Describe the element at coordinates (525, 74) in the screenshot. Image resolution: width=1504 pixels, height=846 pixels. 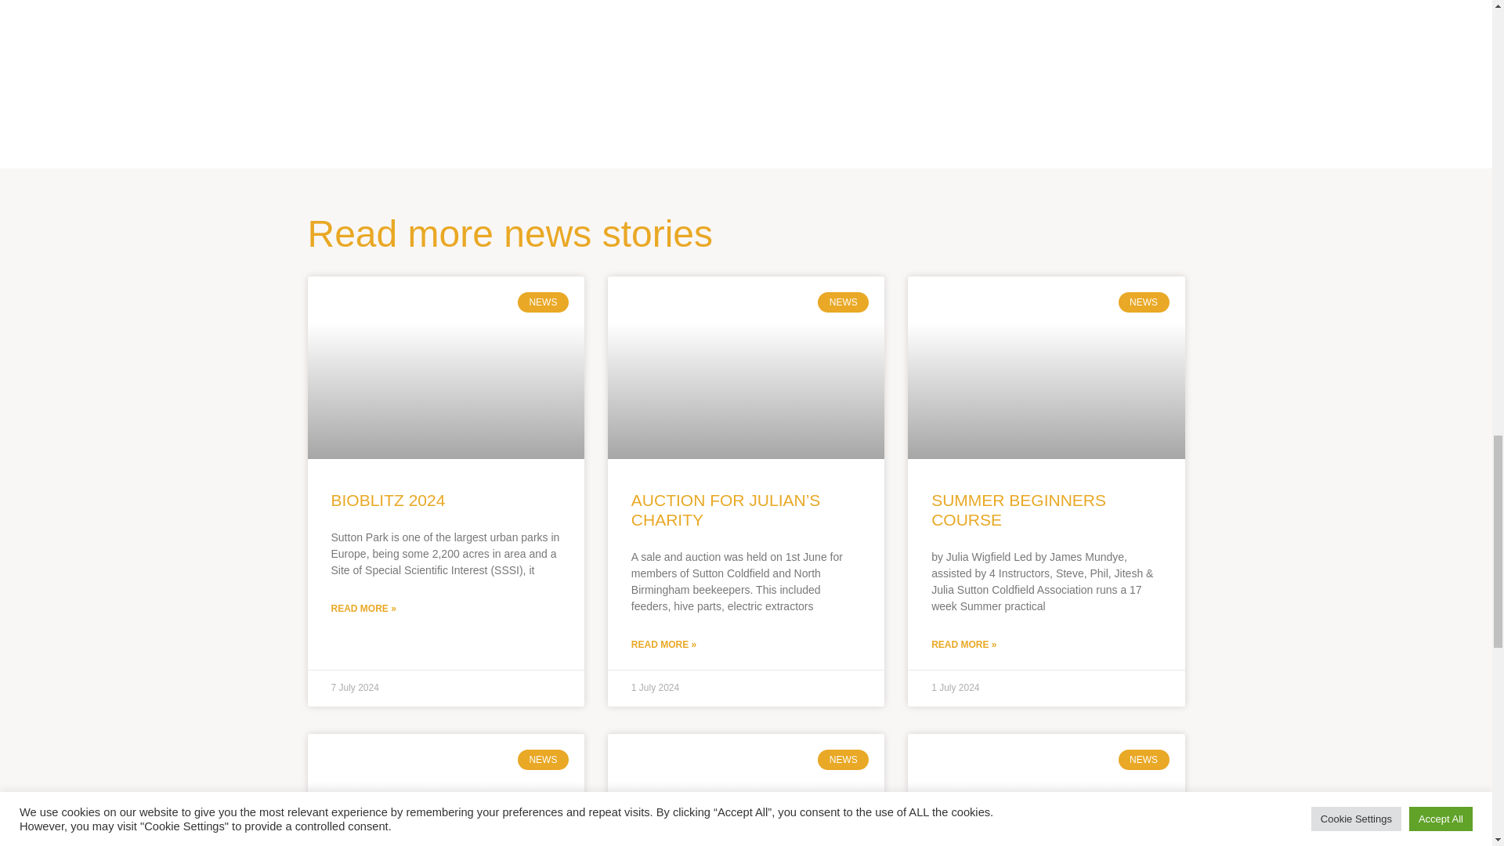
I see `Summer BBQ 7` at that location.